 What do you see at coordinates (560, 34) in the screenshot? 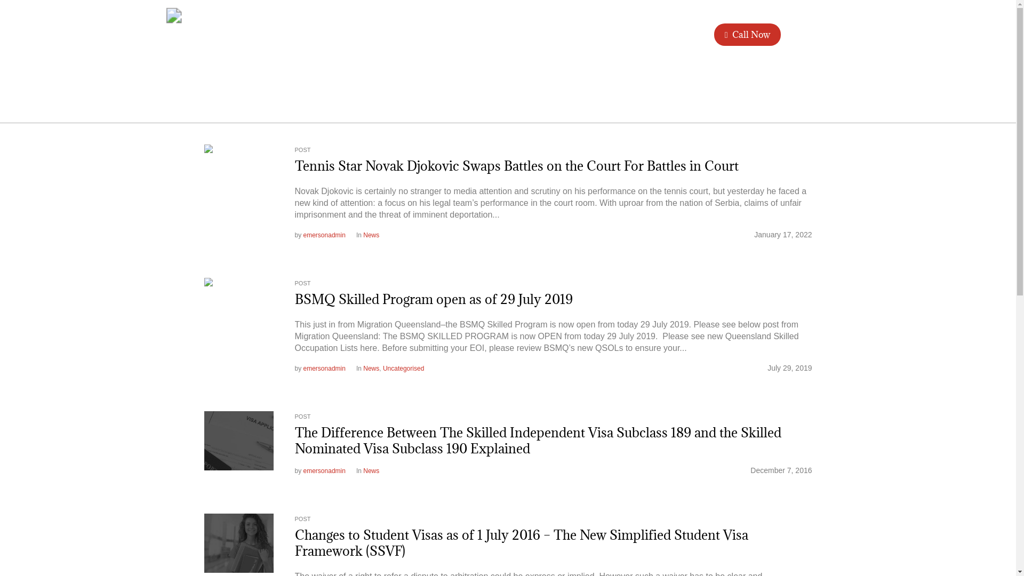
I see `Services` at bounding box center [560, 34].